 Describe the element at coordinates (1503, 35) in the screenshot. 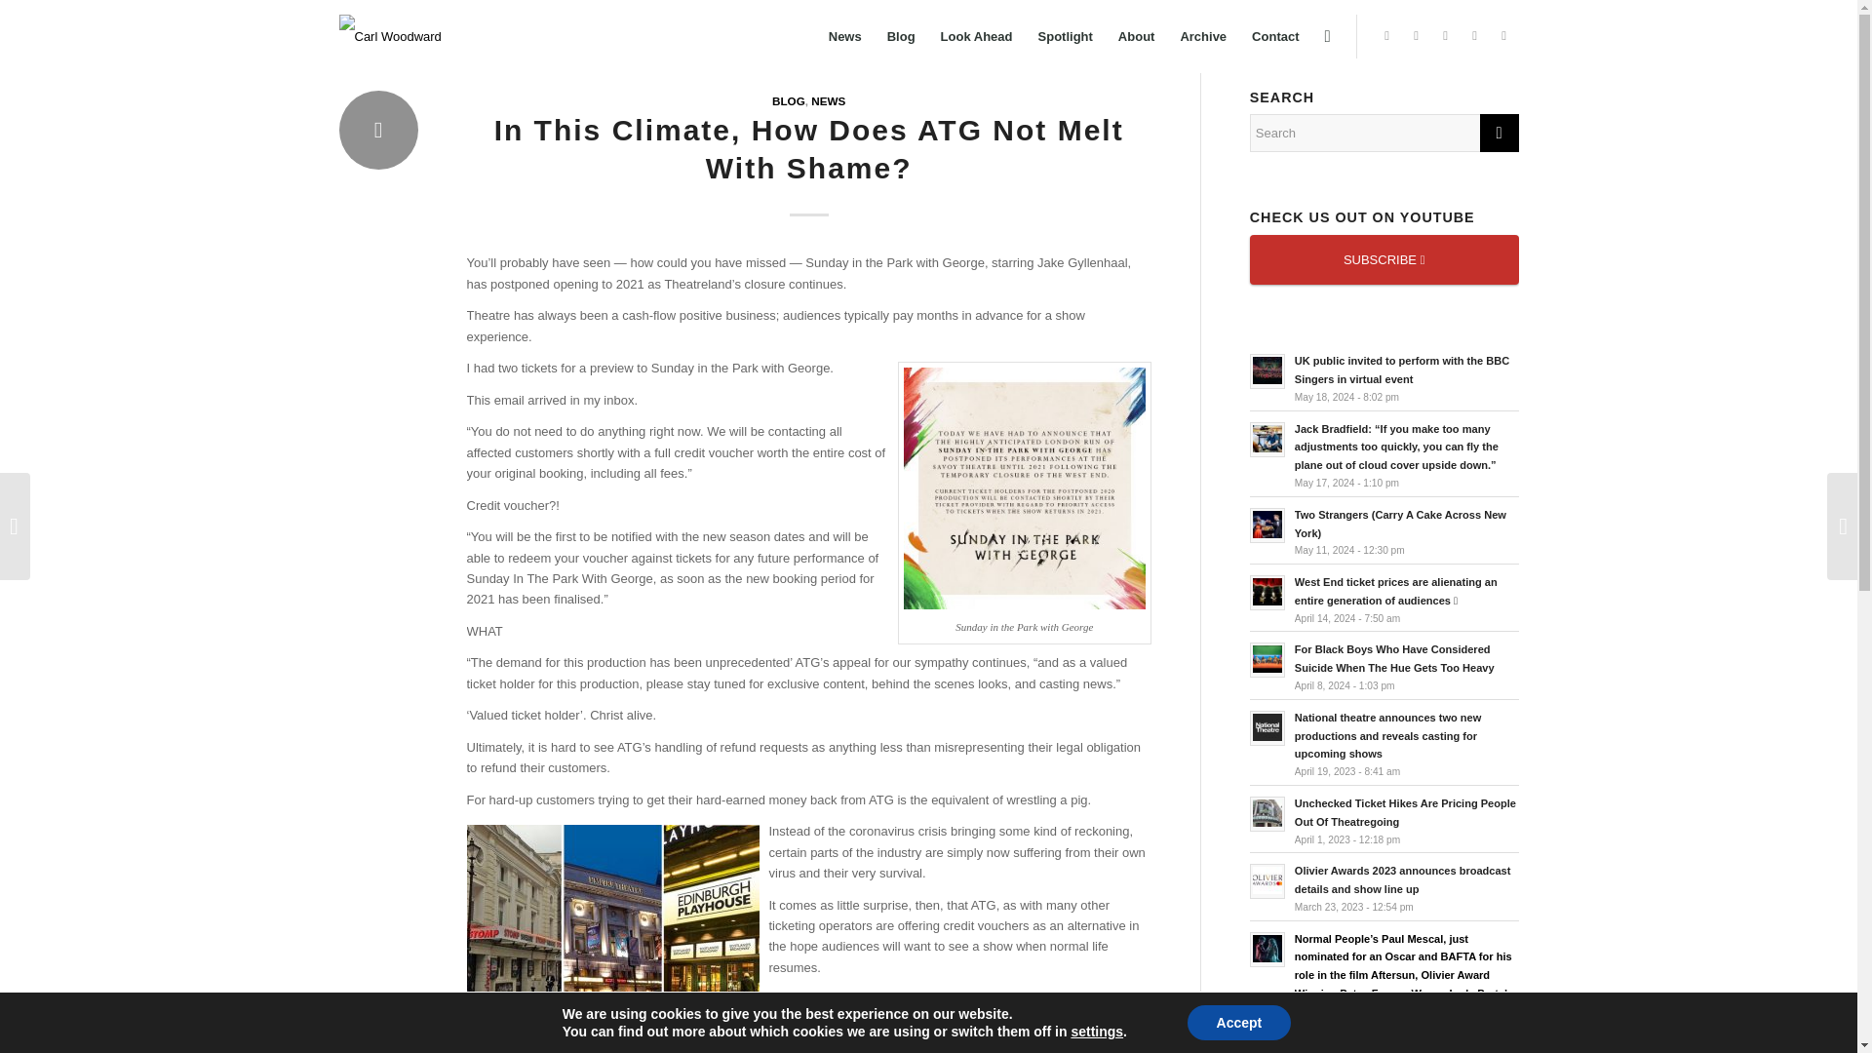

I see `Instagram` at that location.